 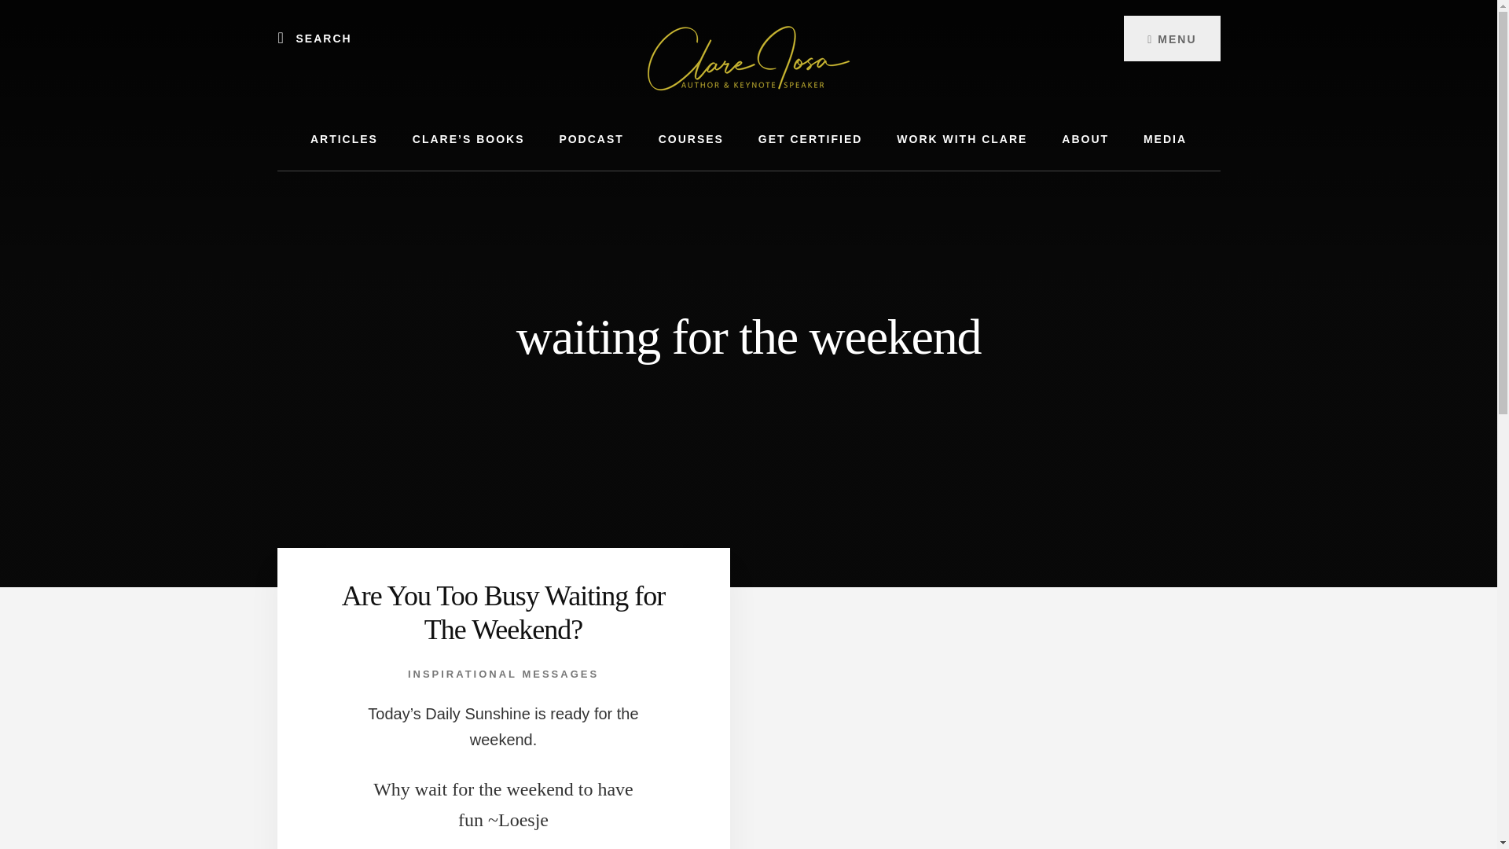 What do you see at coordinates (1171, 38) in the screenshot?
I see `MENU` at bounding box center [1171, 38].